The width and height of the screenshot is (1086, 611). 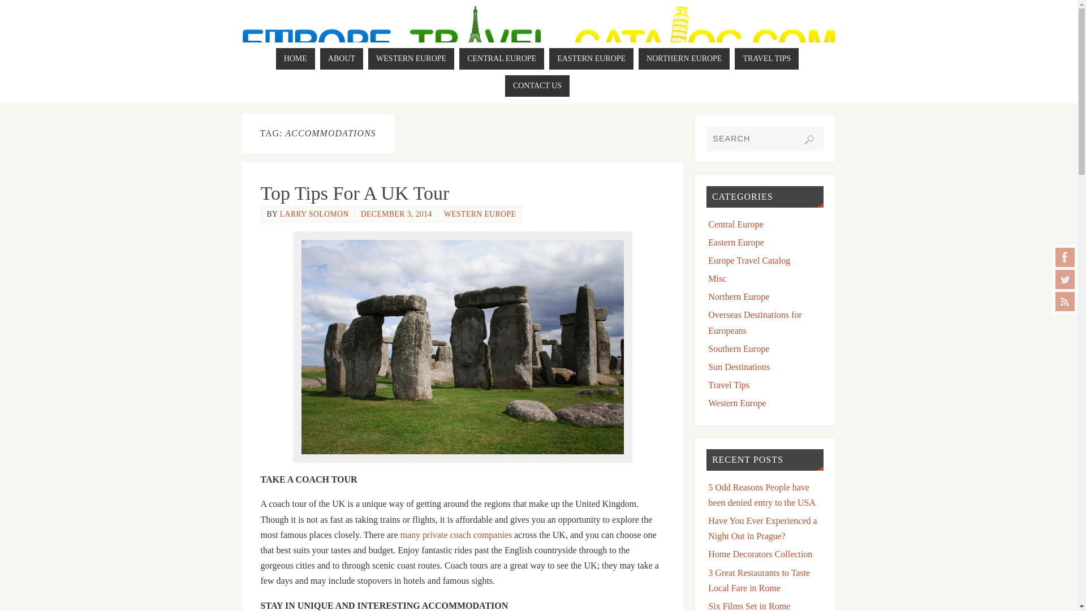 I want to click on WESTERN EUROPE, so click(x=480, y=214).